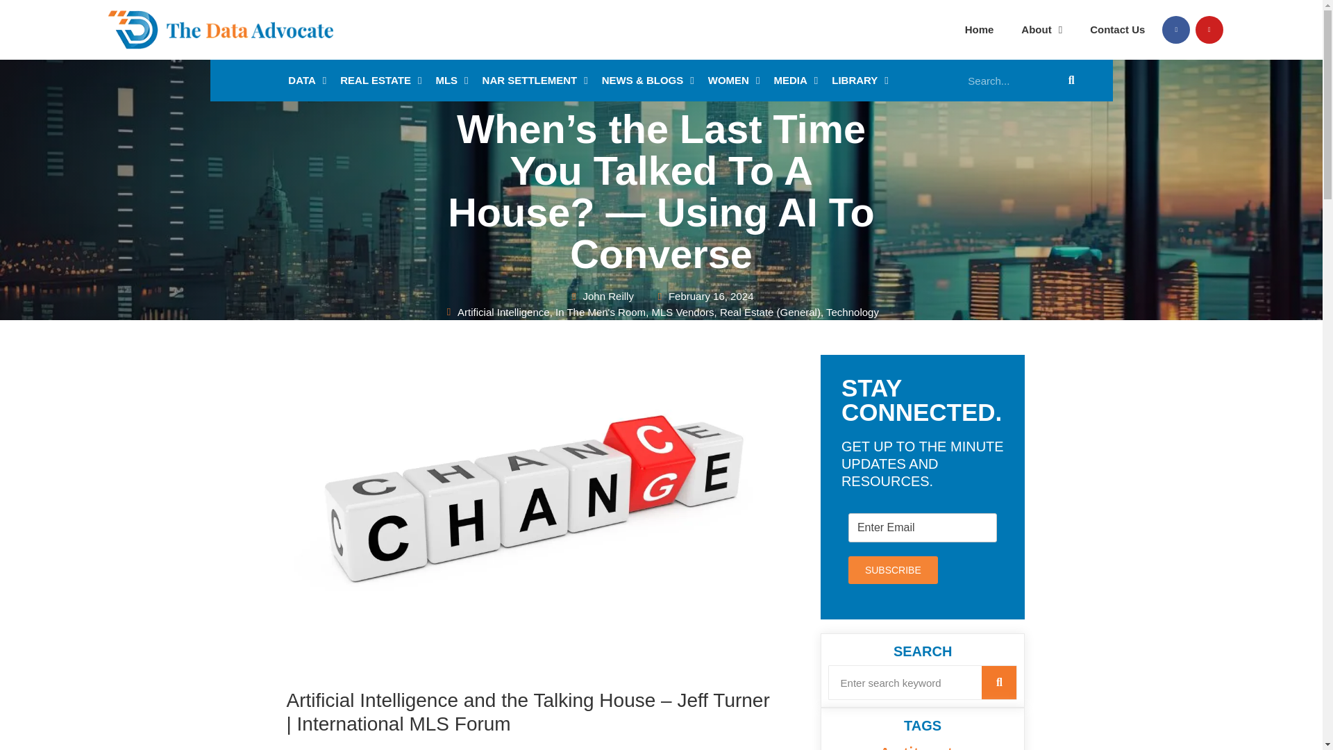  I want to click on MLS, so click(451, 81).